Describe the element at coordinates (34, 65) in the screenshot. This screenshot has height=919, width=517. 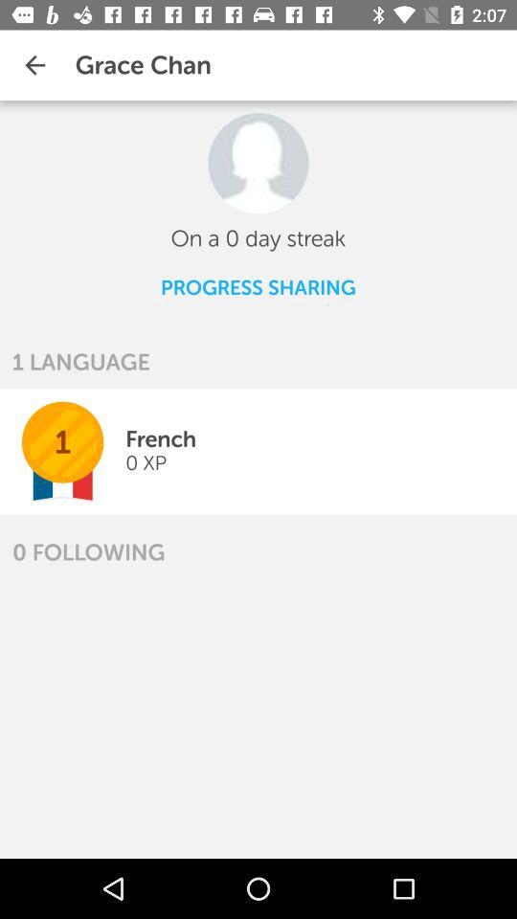
I see `turn off app to the left of grace chan app` at that location.